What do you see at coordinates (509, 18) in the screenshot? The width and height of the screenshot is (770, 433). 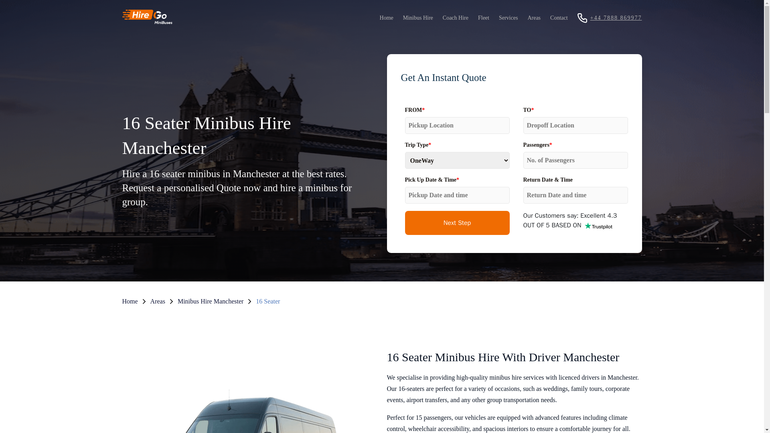 I see `Services` at bounding box center [509, 18].